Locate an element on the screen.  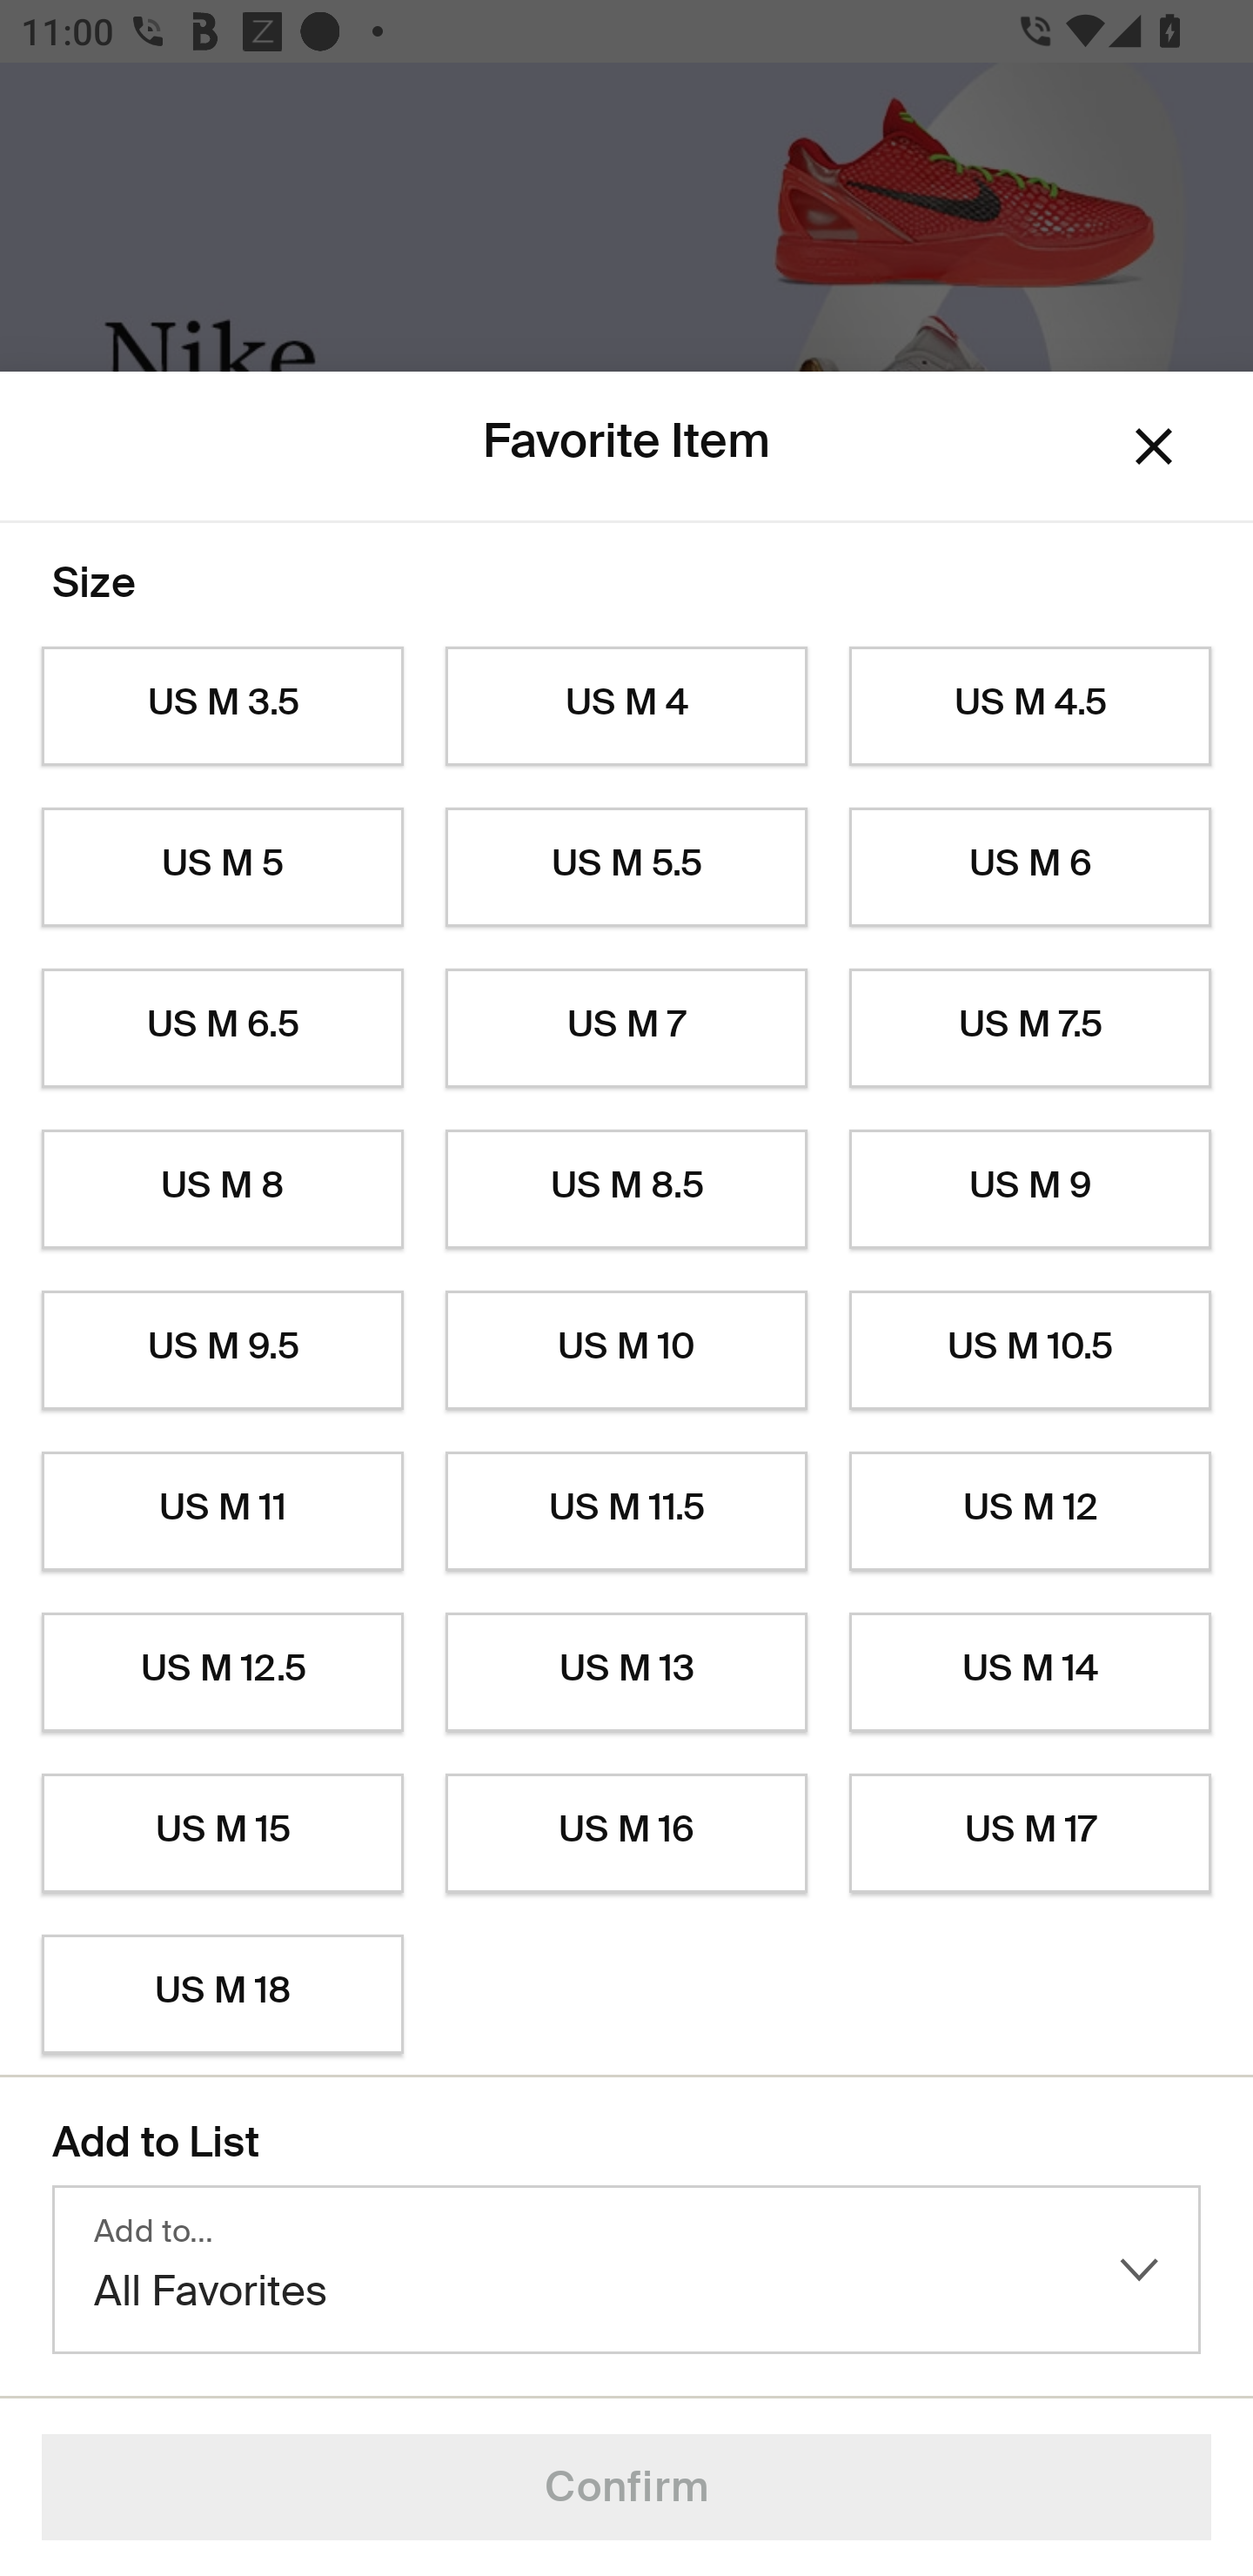
US M 10 is located at coordinates (626, 1351).